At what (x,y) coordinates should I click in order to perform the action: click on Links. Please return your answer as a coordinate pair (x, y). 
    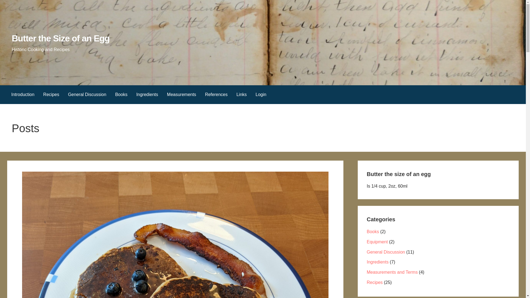
    Looking at the image, I should click on (241, 94).